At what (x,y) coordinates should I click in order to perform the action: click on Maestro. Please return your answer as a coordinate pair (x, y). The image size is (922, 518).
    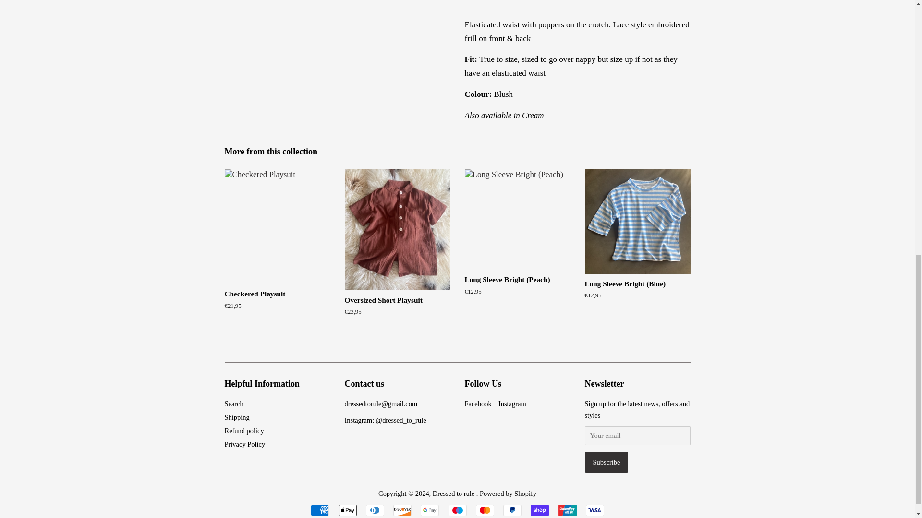
    Looking at the image, I should click on (457, 510).